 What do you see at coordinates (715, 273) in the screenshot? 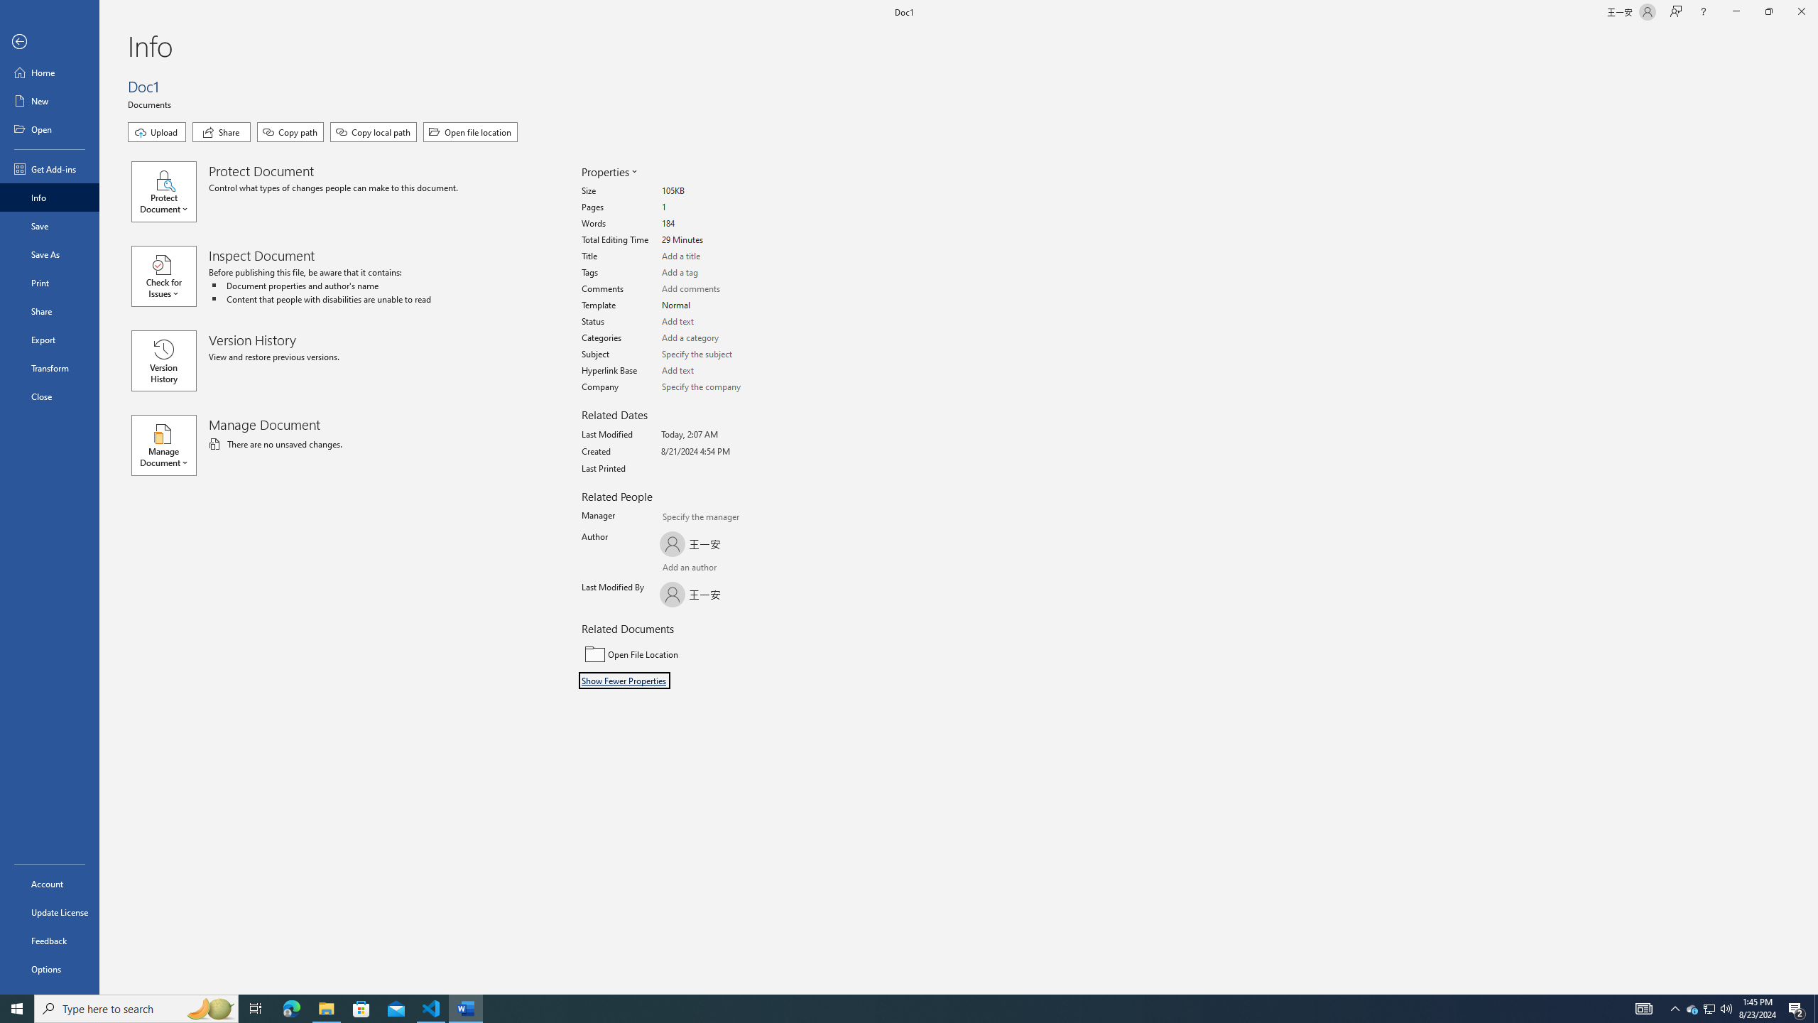
I see `Tags` at bounding box center [715, 273].